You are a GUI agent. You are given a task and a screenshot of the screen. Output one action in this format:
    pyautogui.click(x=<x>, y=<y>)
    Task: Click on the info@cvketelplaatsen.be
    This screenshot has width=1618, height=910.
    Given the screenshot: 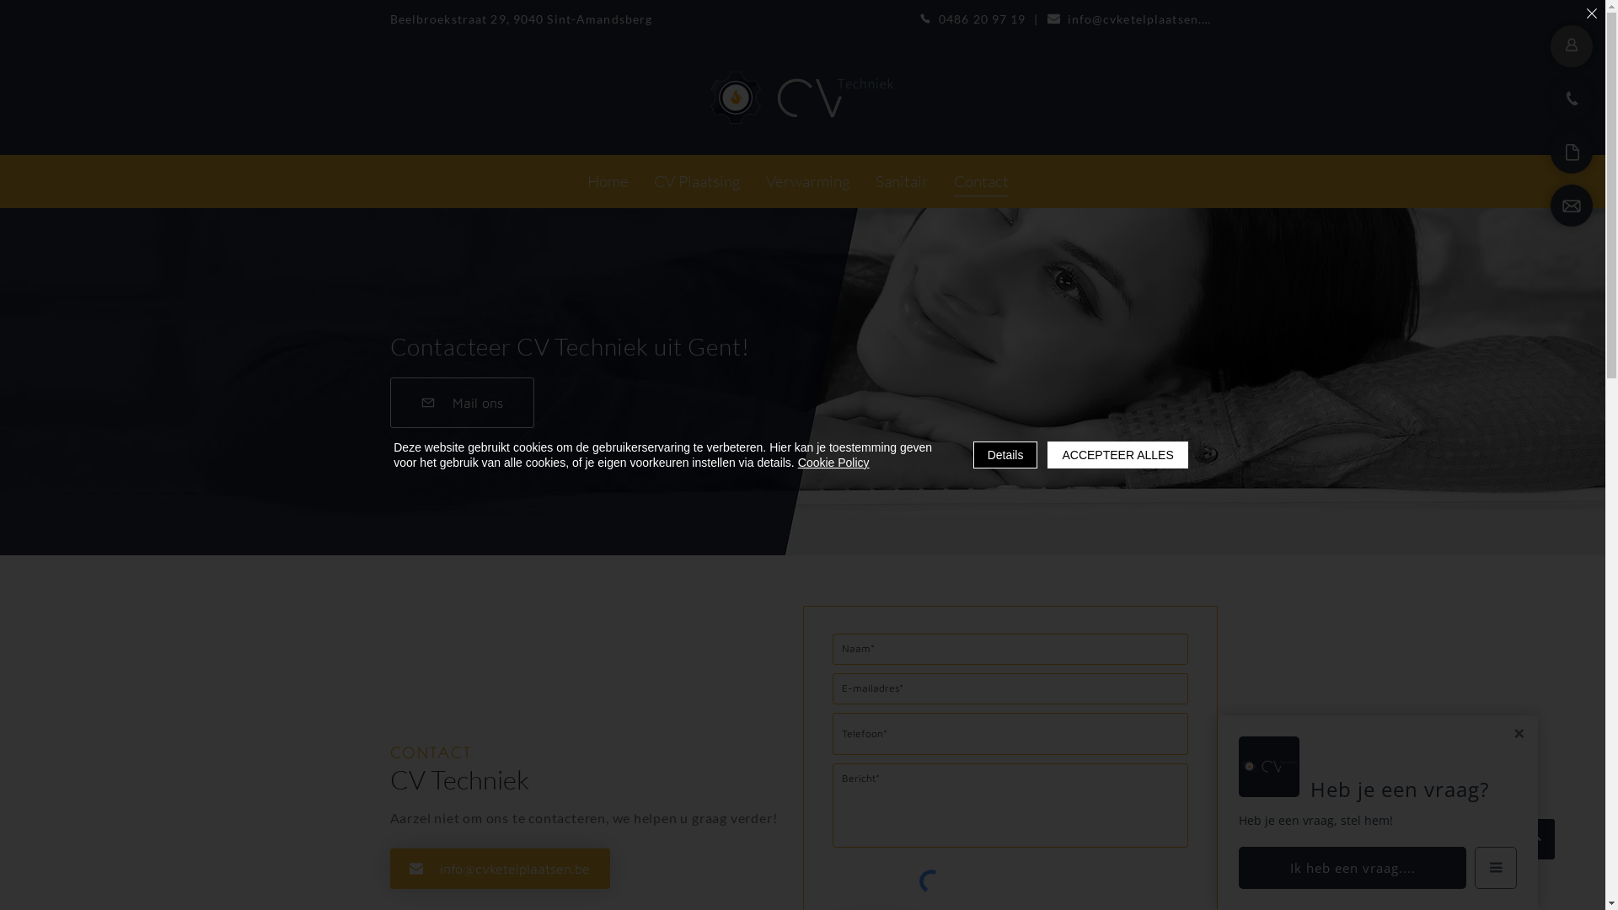 What is the action you would take?
    pyautogui.click(x=1131, y=19)
    